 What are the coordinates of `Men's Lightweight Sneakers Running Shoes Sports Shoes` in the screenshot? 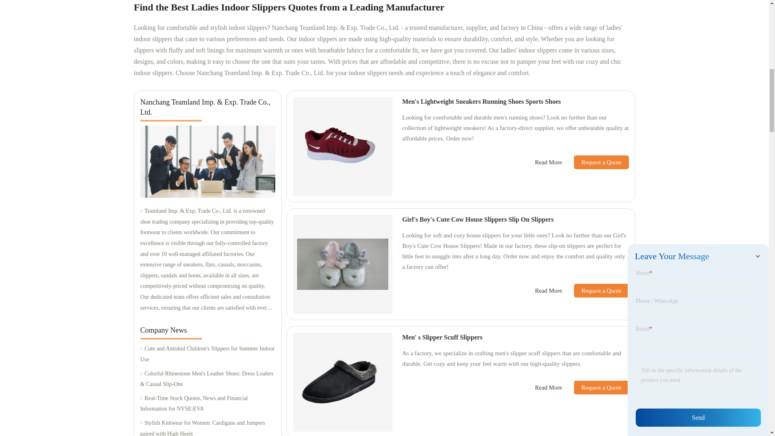 It's located at (481, 102).